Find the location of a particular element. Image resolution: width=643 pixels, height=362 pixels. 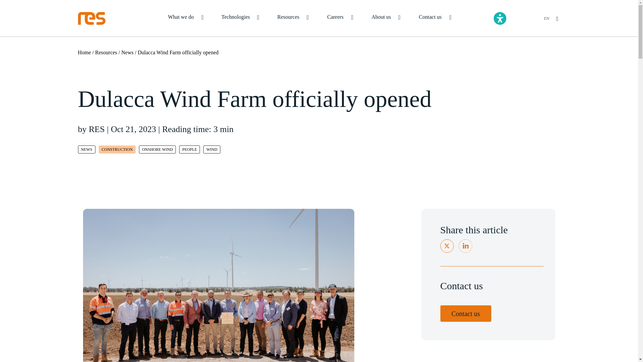

Technologies is located at coordinates (240, 19).